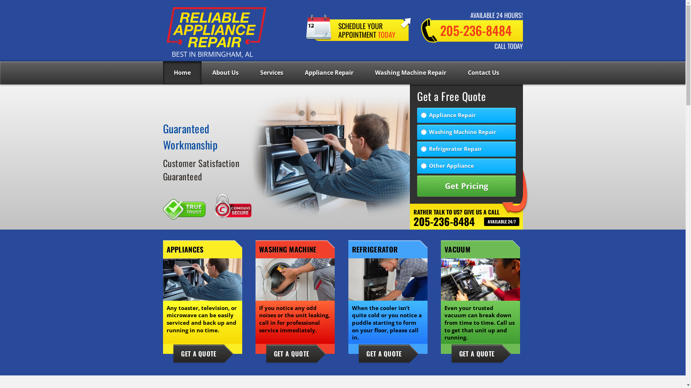 This screenshot has width=691, height=388. I want to click on GET A QUOTE, so click(292, 354).